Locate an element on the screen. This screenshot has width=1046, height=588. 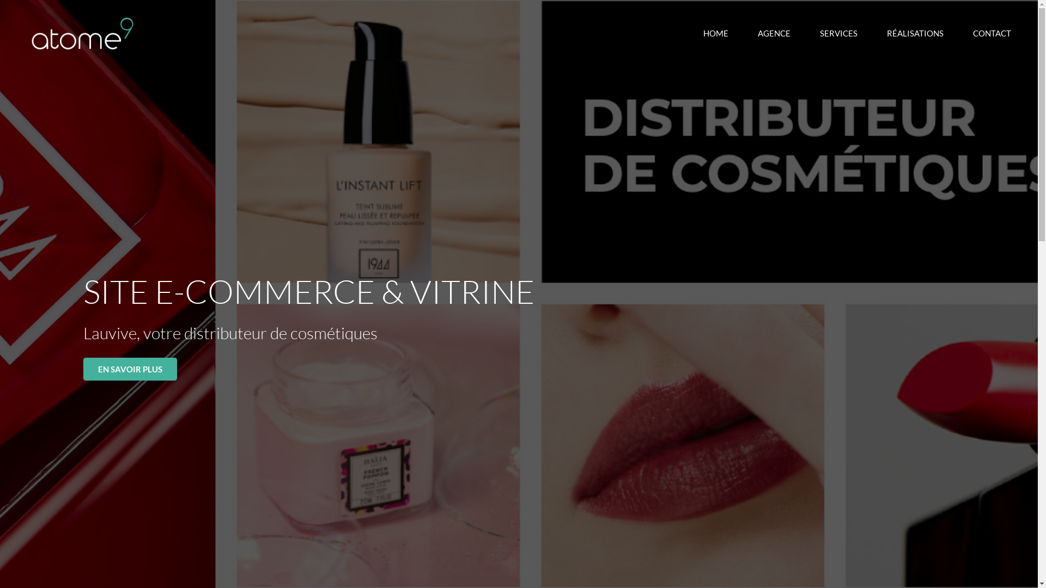
CONTACT is located at coordinates (992, 33).